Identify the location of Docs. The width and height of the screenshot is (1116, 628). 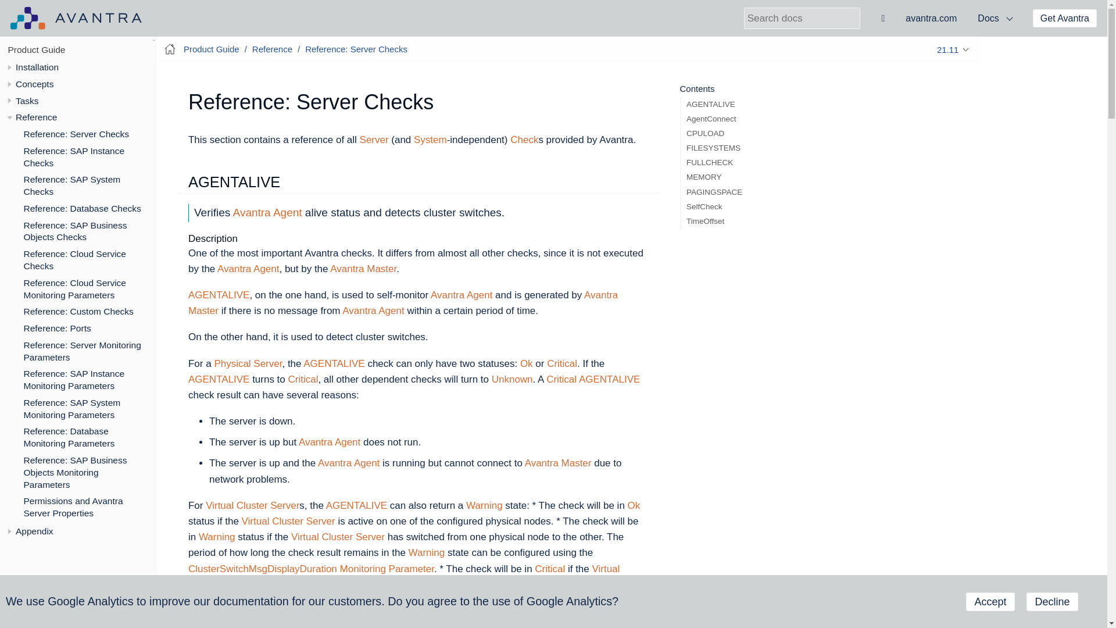
(995, 18).